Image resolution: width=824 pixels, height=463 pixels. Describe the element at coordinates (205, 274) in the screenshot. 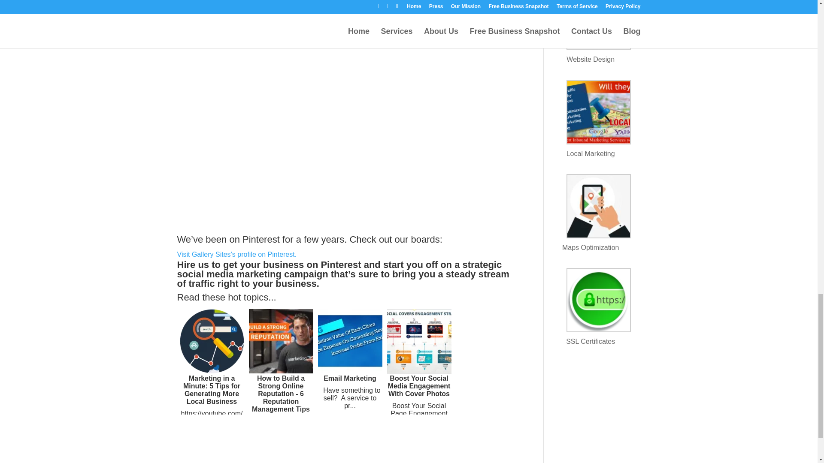

I see `social media` at that location.